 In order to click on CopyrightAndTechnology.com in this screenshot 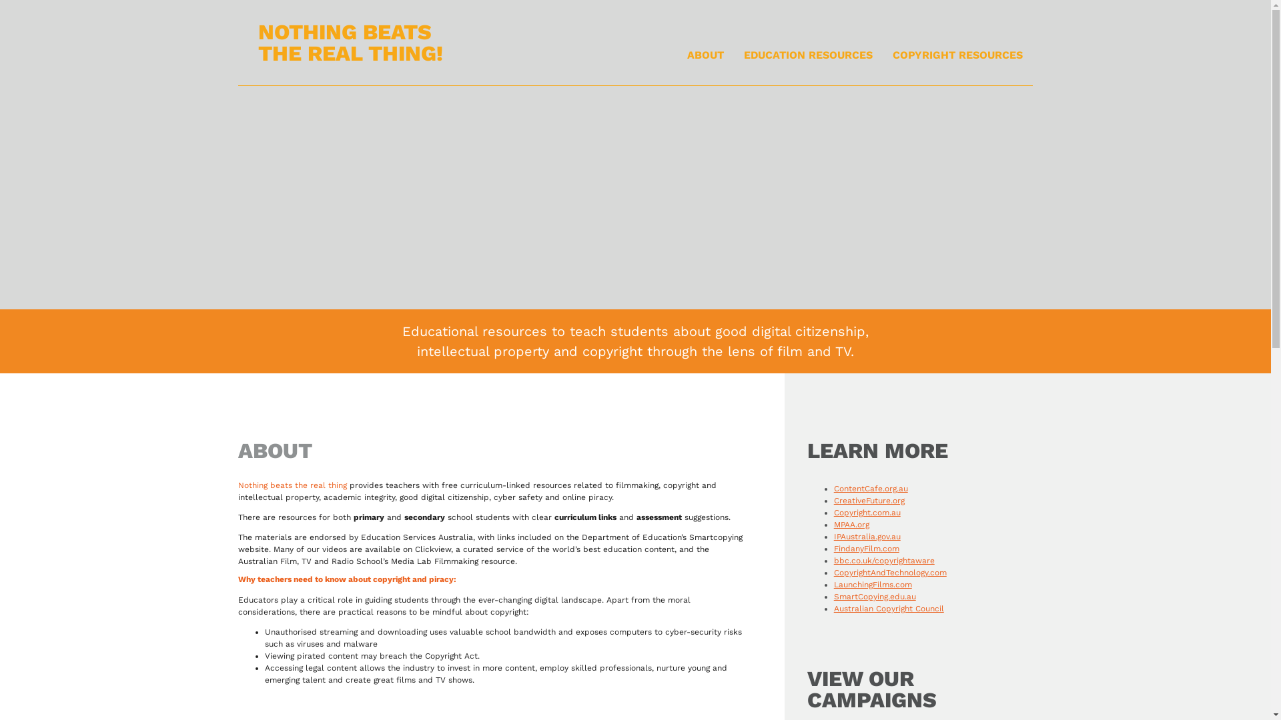, I will do `click(890, 573)`.